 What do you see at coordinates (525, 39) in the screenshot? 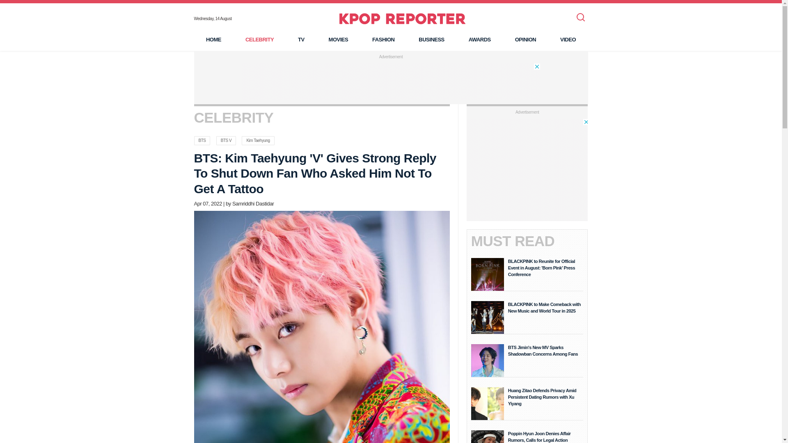
I see `OPINION` at bounding box center [525, 39].